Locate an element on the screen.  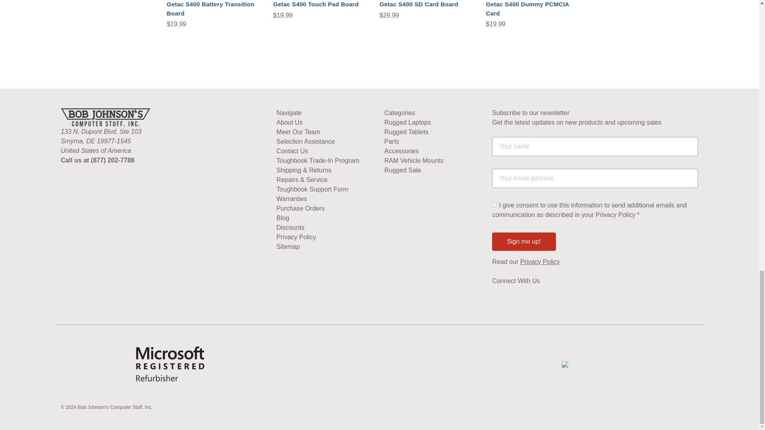
4842 is located at coordinates (494, 205).